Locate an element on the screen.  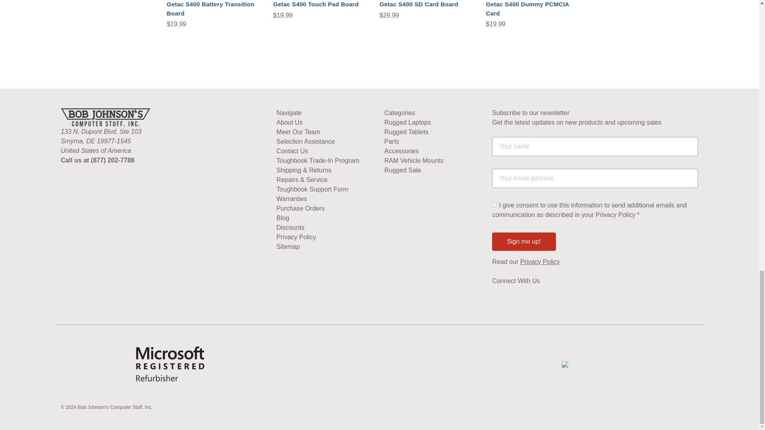
4842 is located at coordinates (494, 205).